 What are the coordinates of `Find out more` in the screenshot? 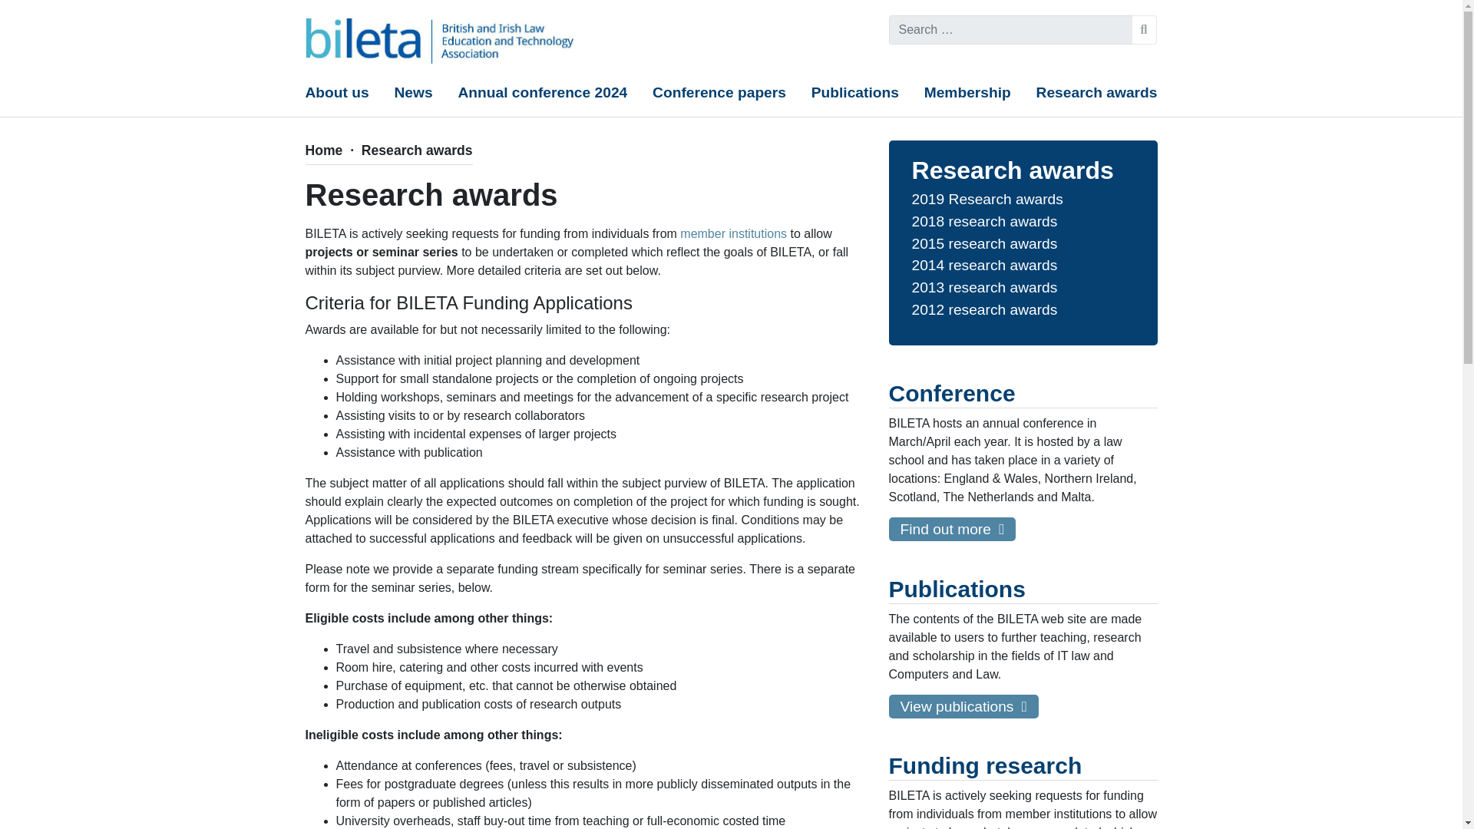 It's located at (952, 529).